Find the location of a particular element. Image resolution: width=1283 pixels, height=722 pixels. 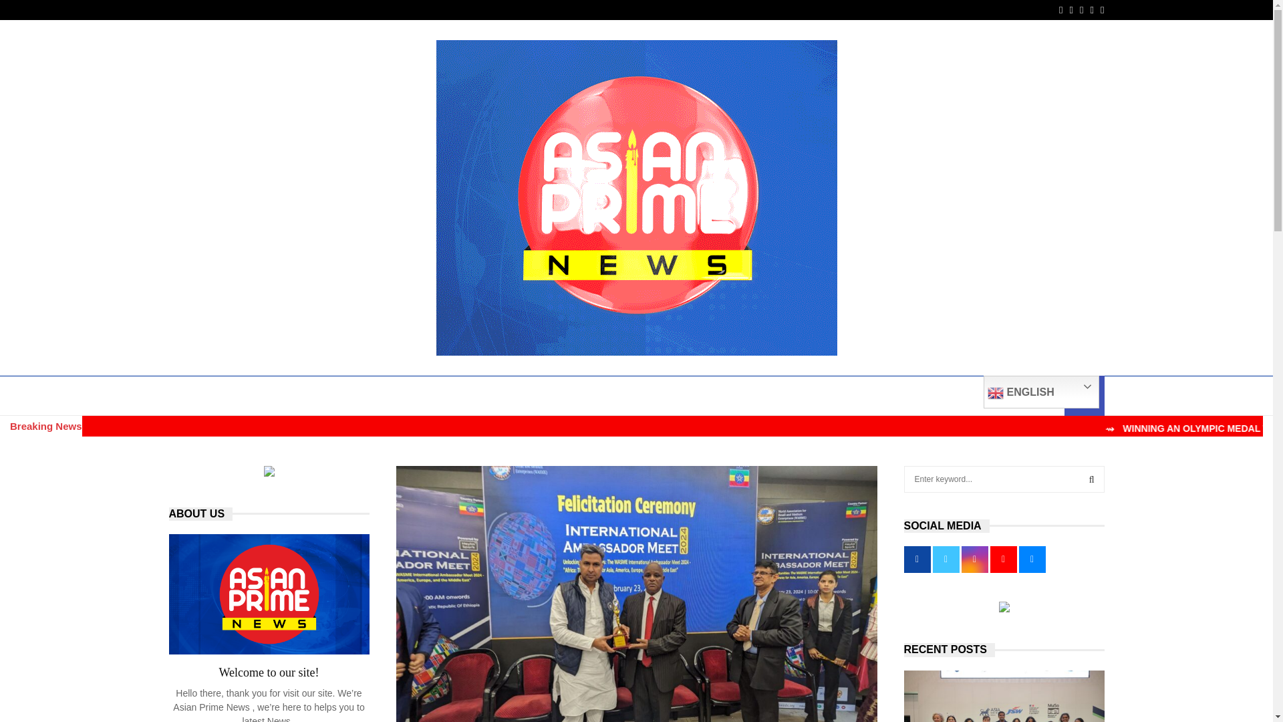

ENTERTAINMENT is located at coordinates (473, 396).